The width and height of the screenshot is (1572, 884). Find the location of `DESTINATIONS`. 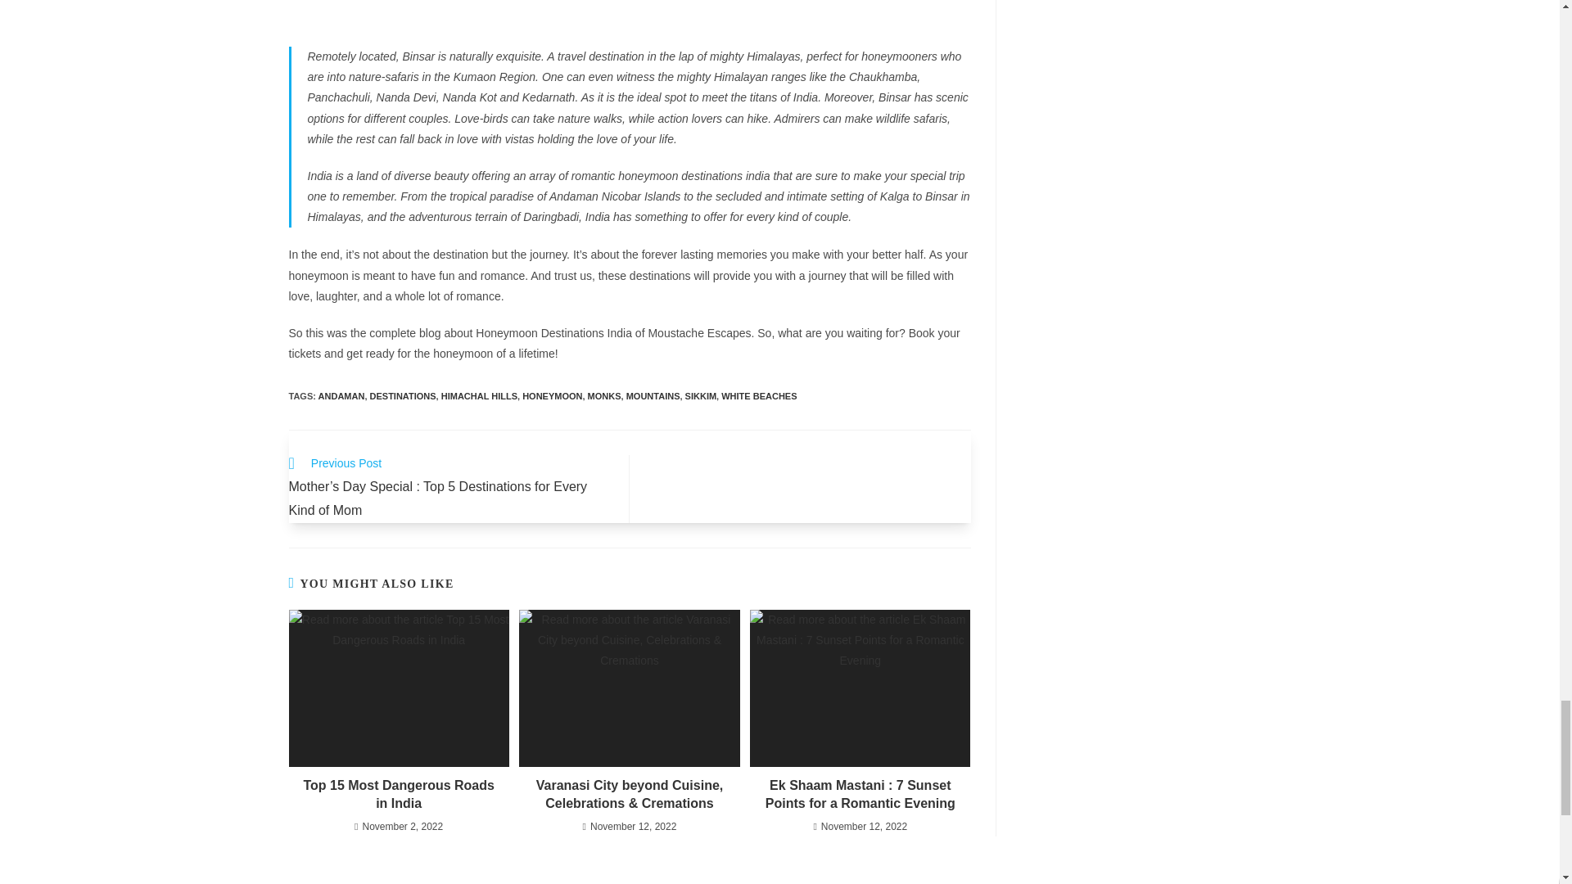

DESTINATIONS is located at coordinates (403, 396).